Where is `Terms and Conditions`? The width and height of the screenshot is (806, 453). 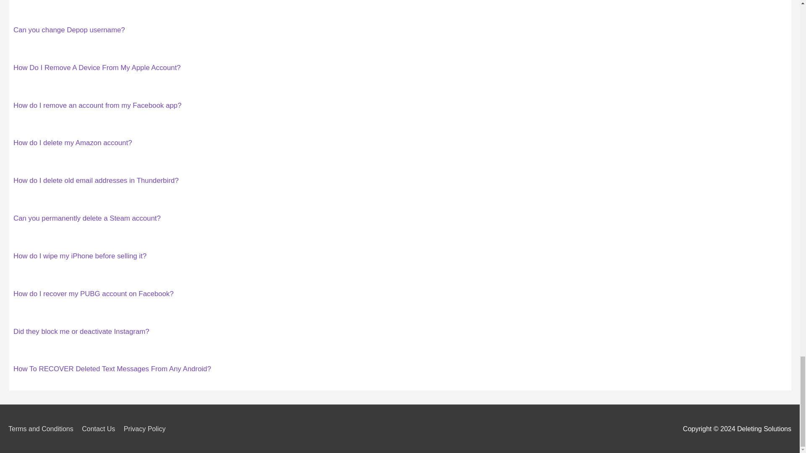 Terms and Conditions is located at coordinates (44, 429).